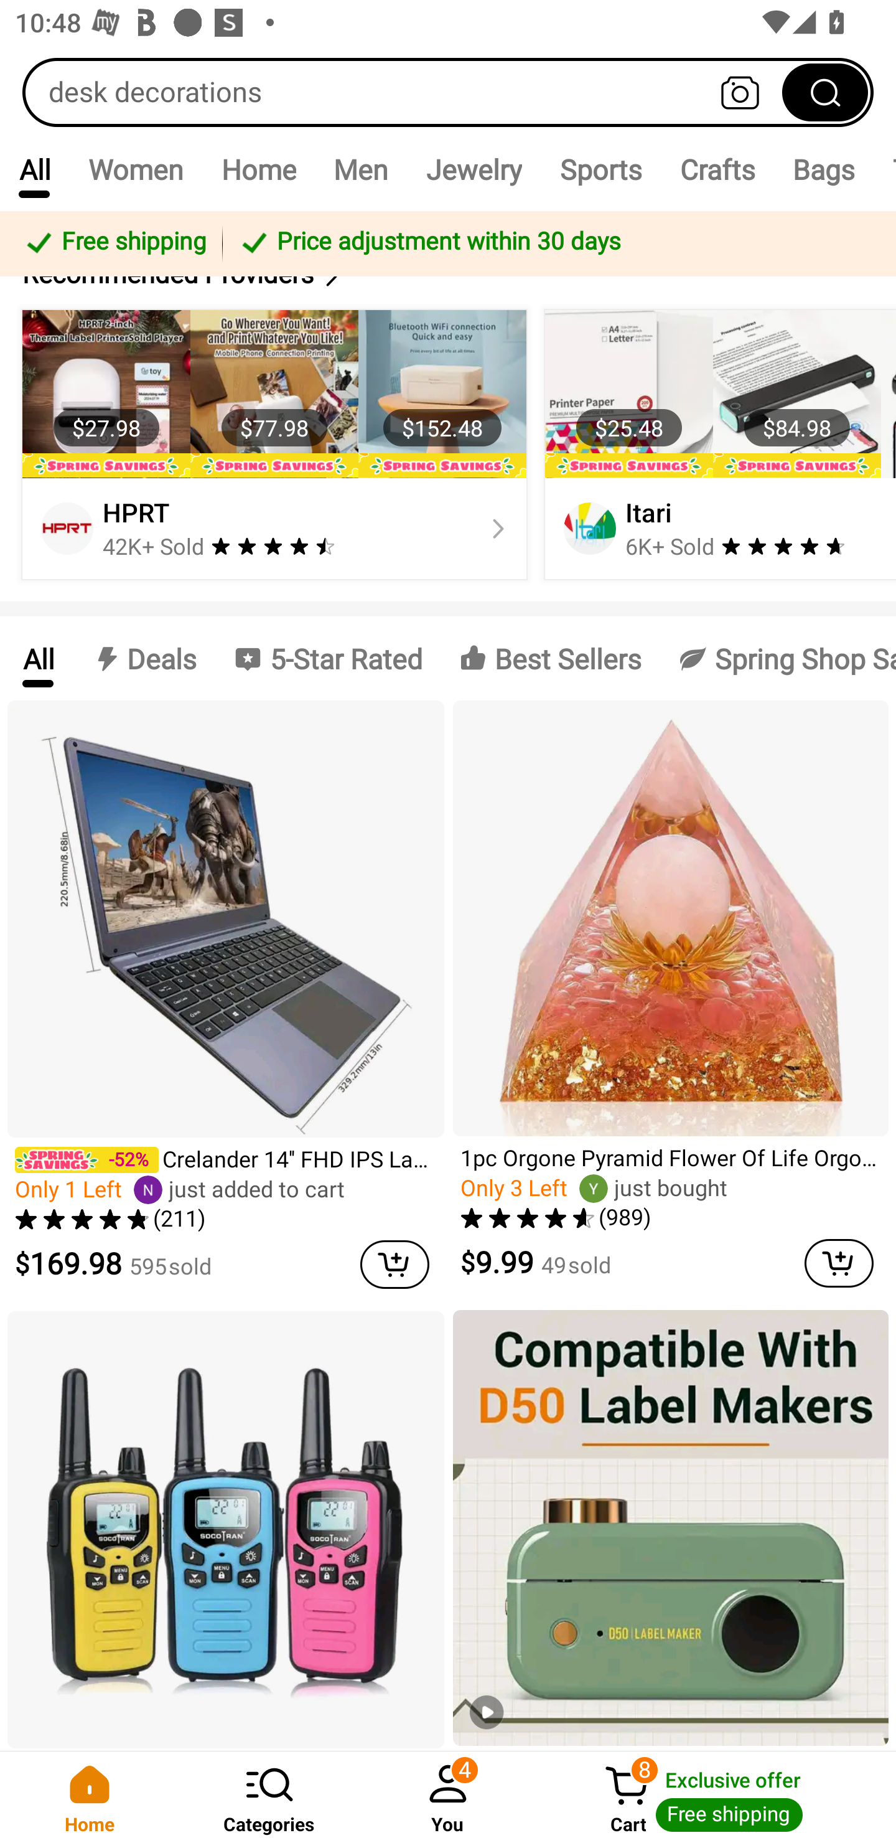 The image size is (896, 1843). Describe the element at coordinates (327, 658) in the screenshot. I see `5-Star Rated 5-Star Rated 5-Star Rated` at that location.